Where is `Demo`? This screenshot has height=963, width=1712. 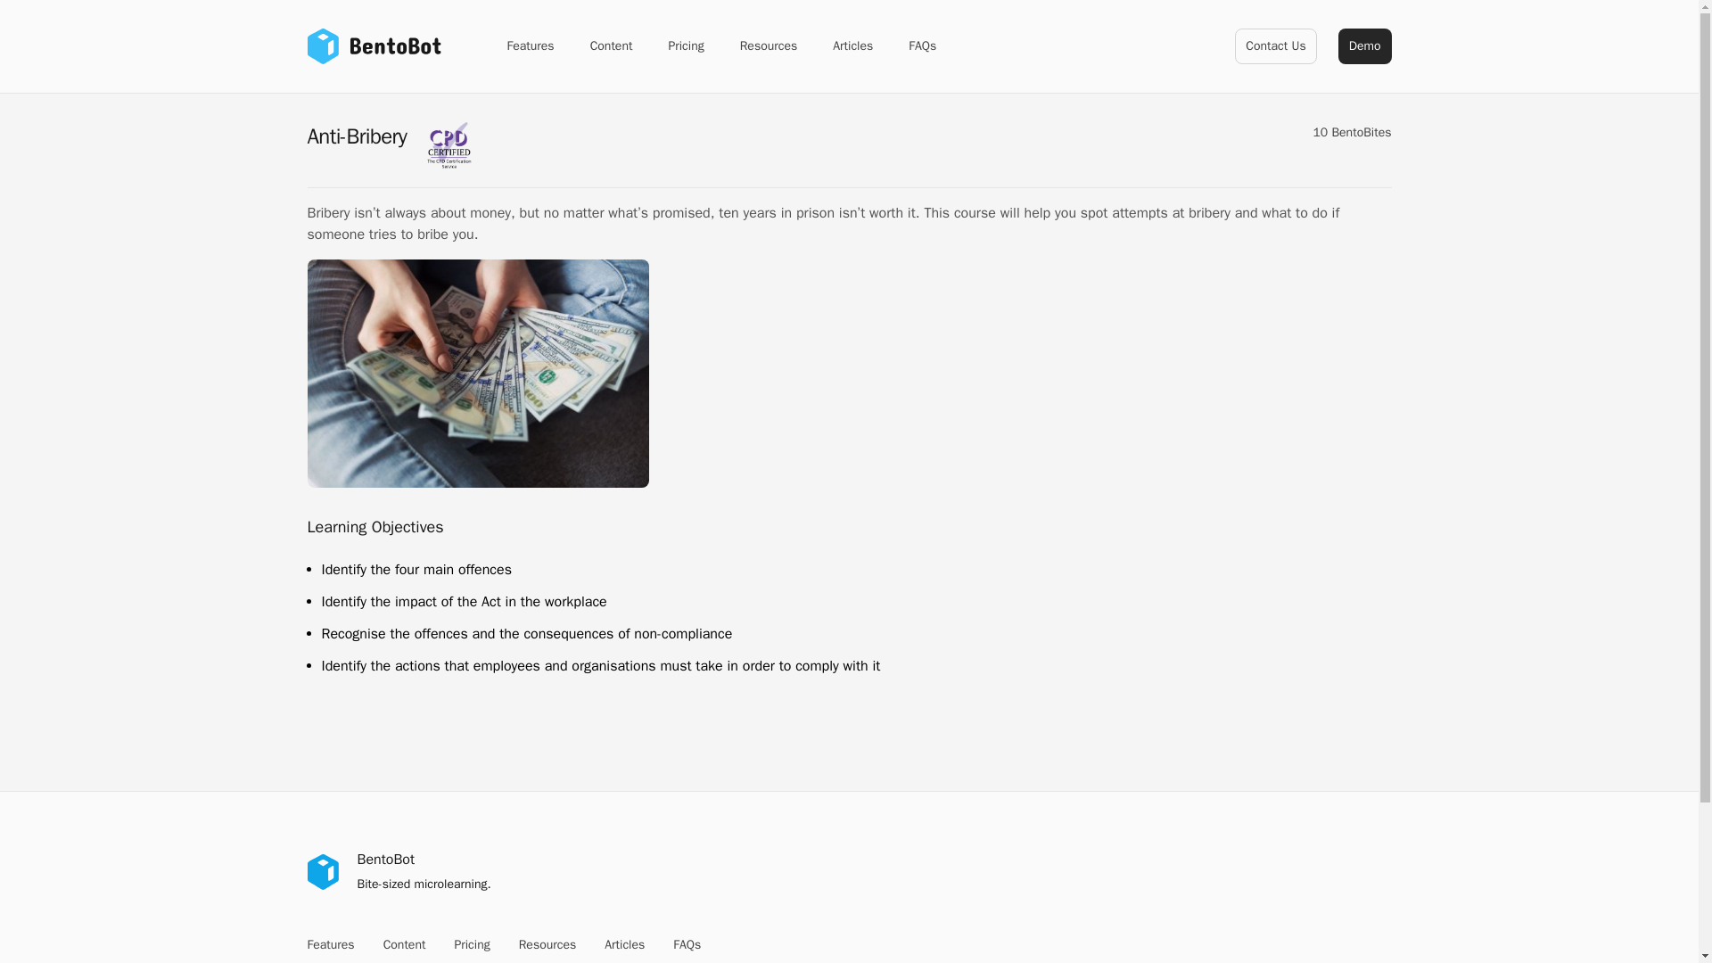 Demo is located at coordinates (1364, 46).